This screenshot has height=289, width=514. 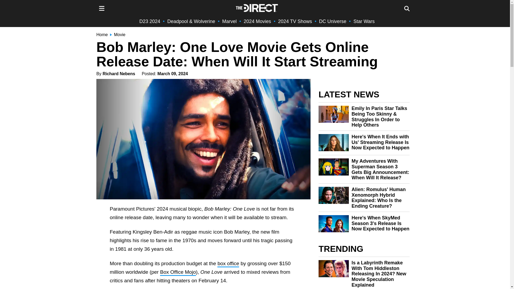 I want to click on Marvel, so click(x=229, y=21).